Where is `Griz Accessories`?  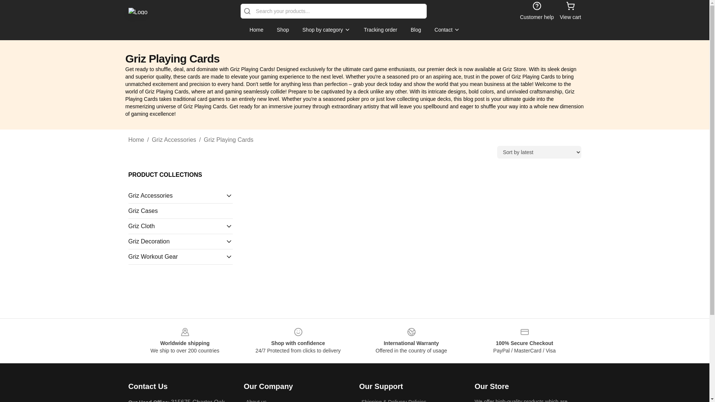
Griz Accessories is located at coordinates (174, 140).